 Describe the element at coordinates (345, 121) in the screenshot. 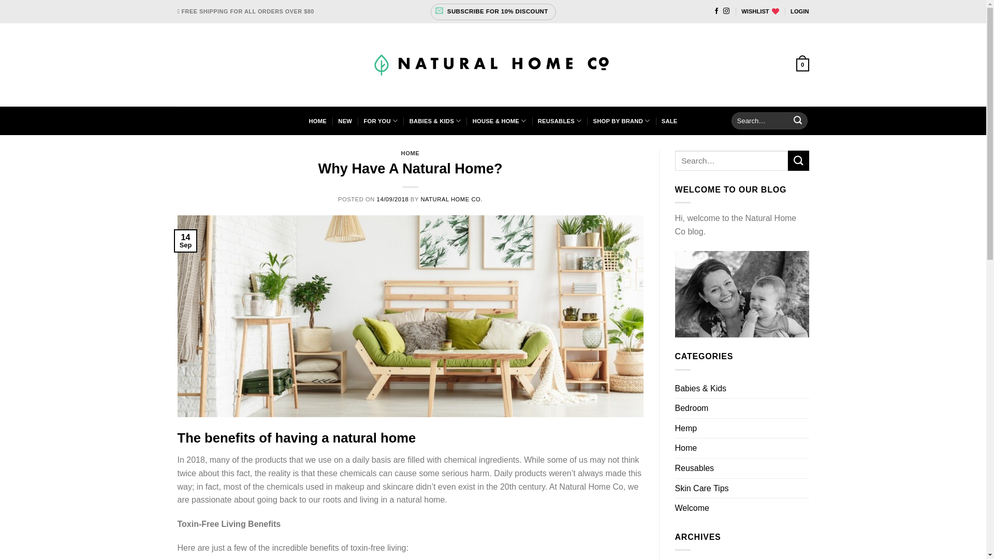

I see `NEW` at that location.